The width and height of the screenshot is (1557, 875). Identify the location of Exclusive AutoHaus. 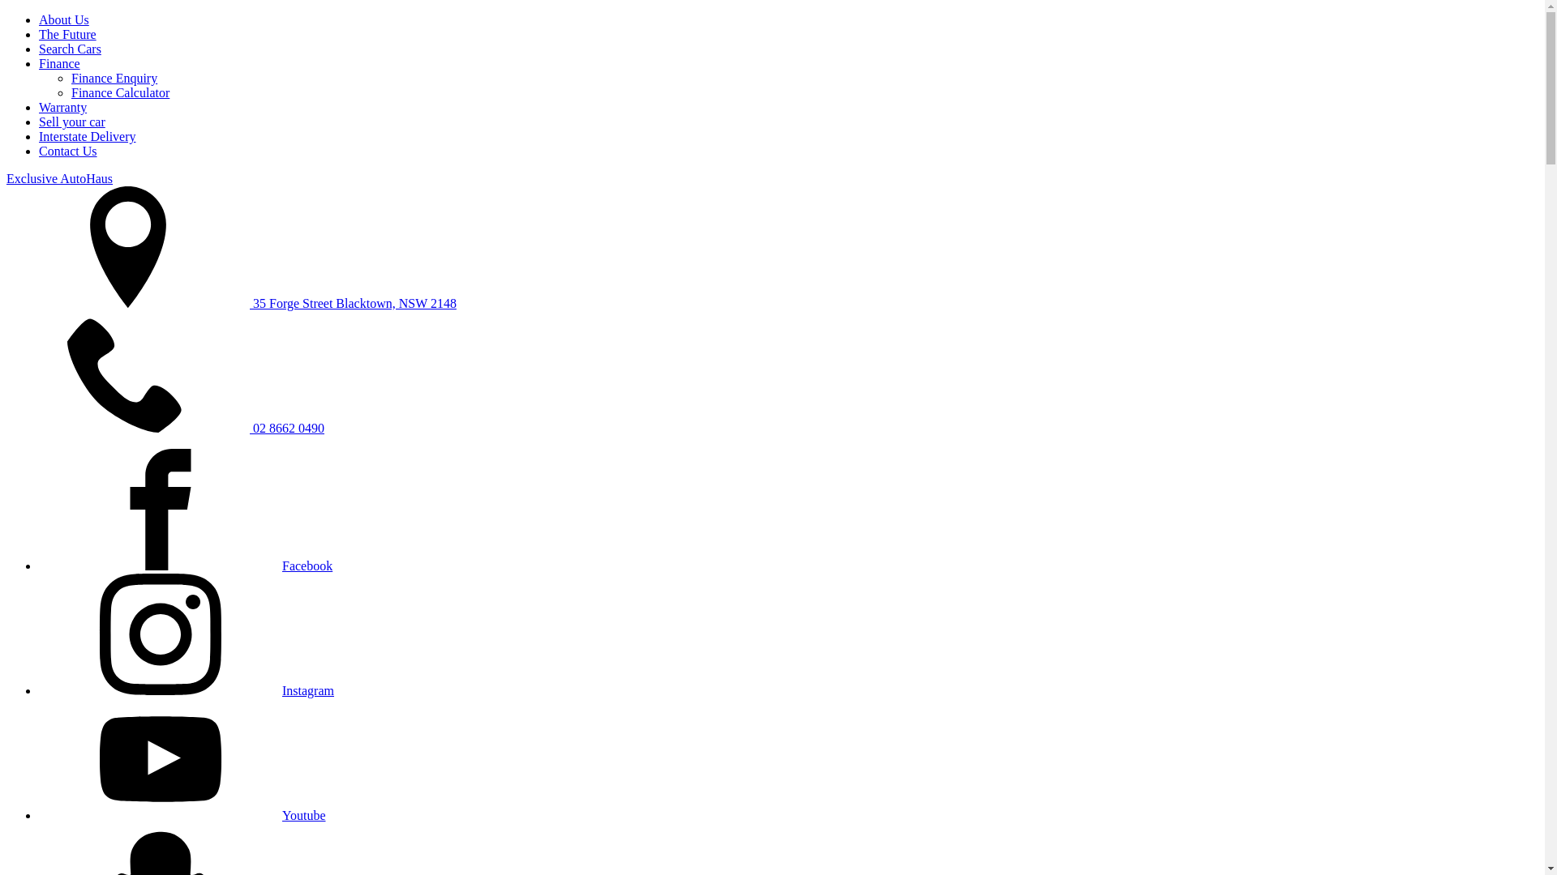
(60, 178).